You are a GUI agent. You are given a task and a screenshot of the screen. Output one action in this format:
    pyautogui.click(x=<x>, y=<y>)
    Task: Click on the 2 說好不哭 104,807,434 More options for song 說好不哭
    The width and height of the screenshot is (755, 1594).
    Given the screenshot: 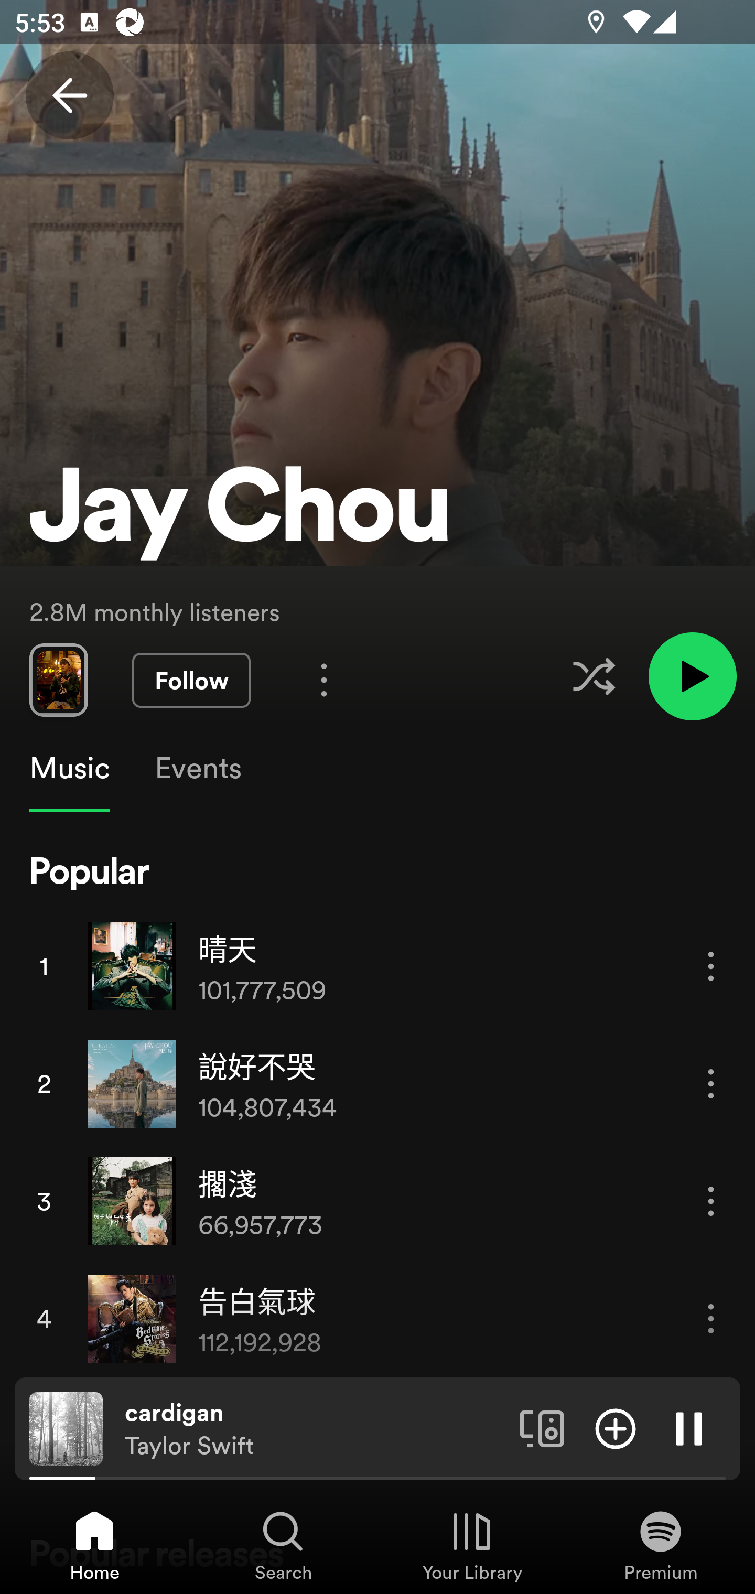 What is the action you would take?
    pyautogui.click(x=377, y=1083)
    